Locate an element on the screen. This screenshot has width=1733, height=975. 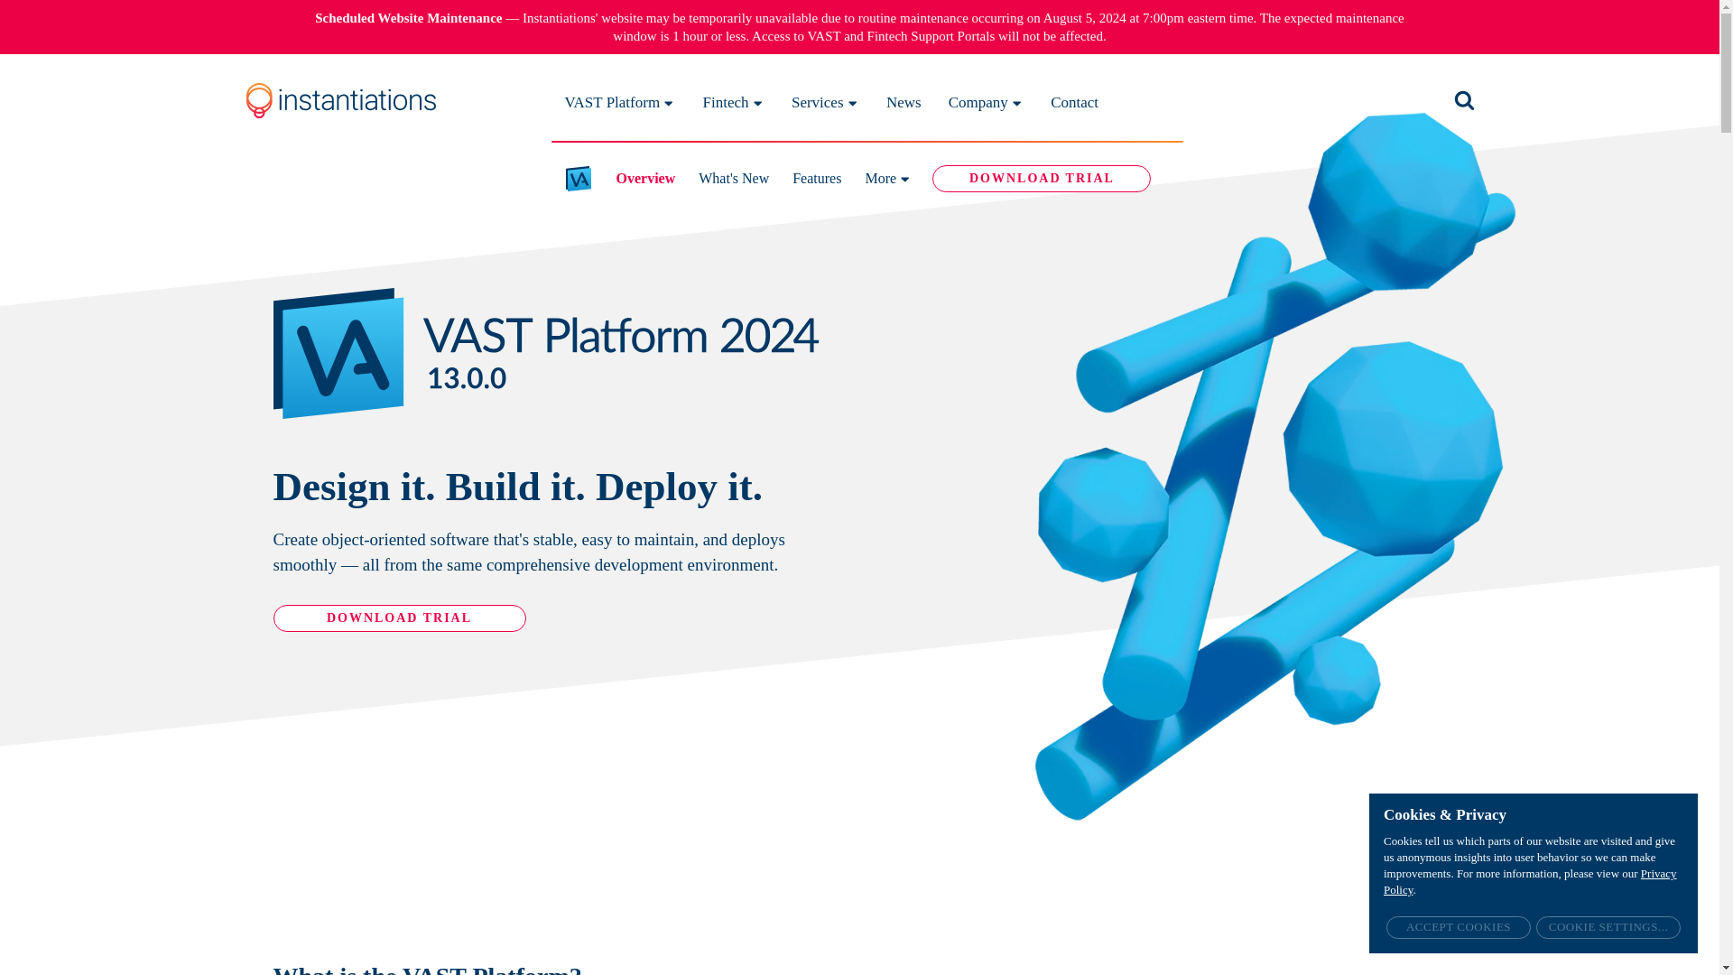
What's New is located at coordinates (733, 178).